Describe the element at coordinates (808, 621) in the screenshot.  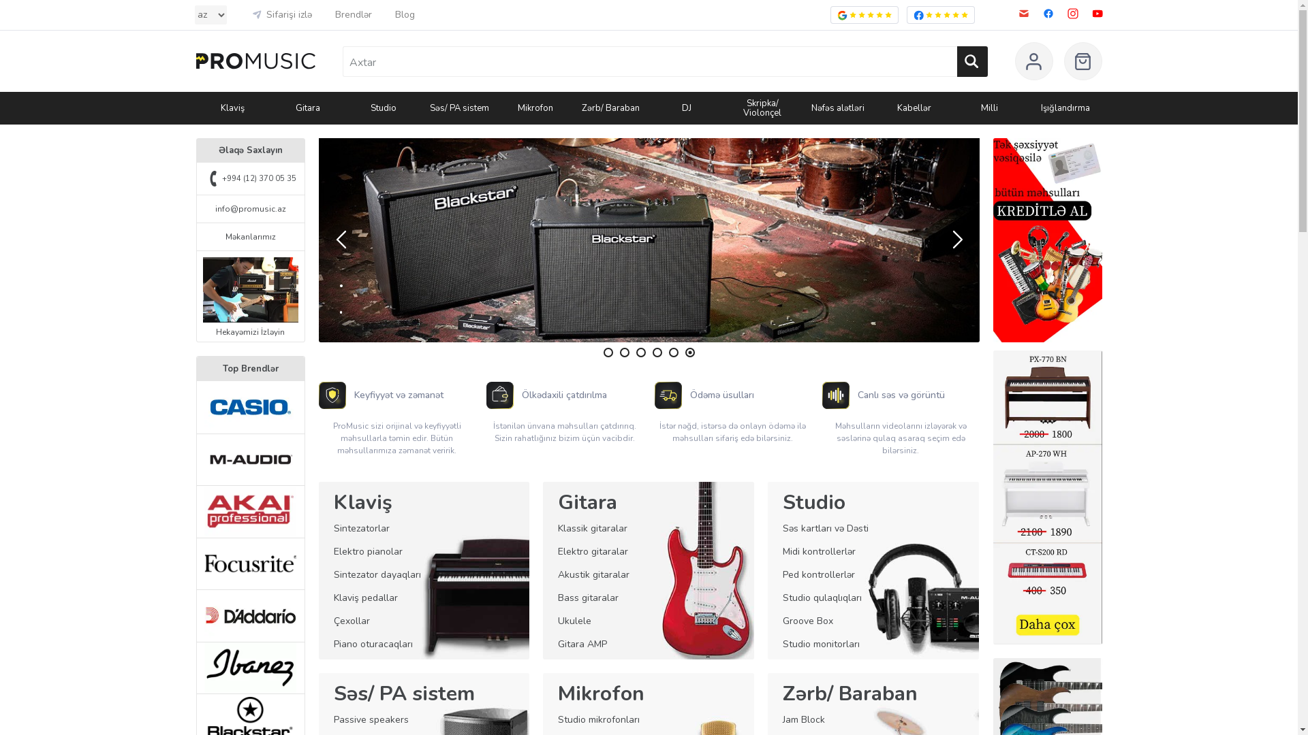
I see `Groove Box` at that location.